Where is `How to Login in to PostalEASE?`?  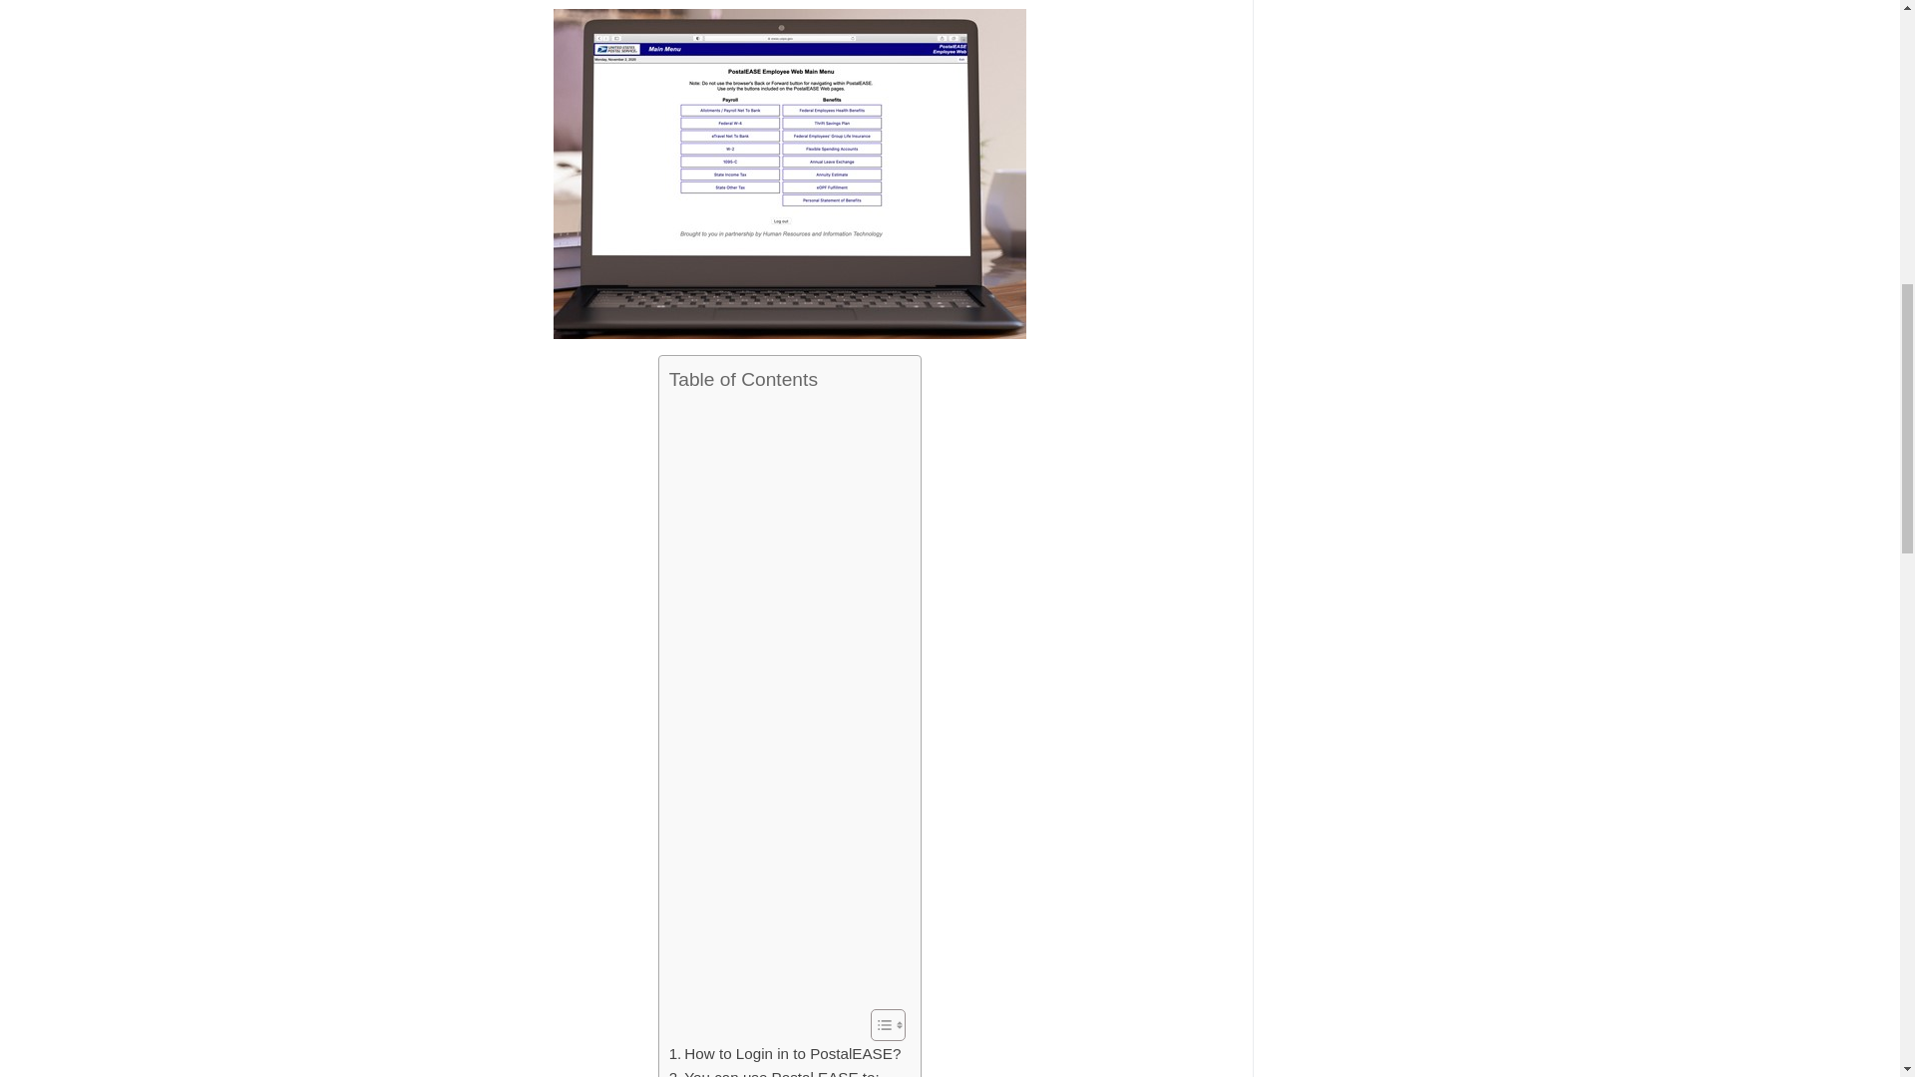 How to Login in to PostalEASE? is located at coordinates (785, 1054).